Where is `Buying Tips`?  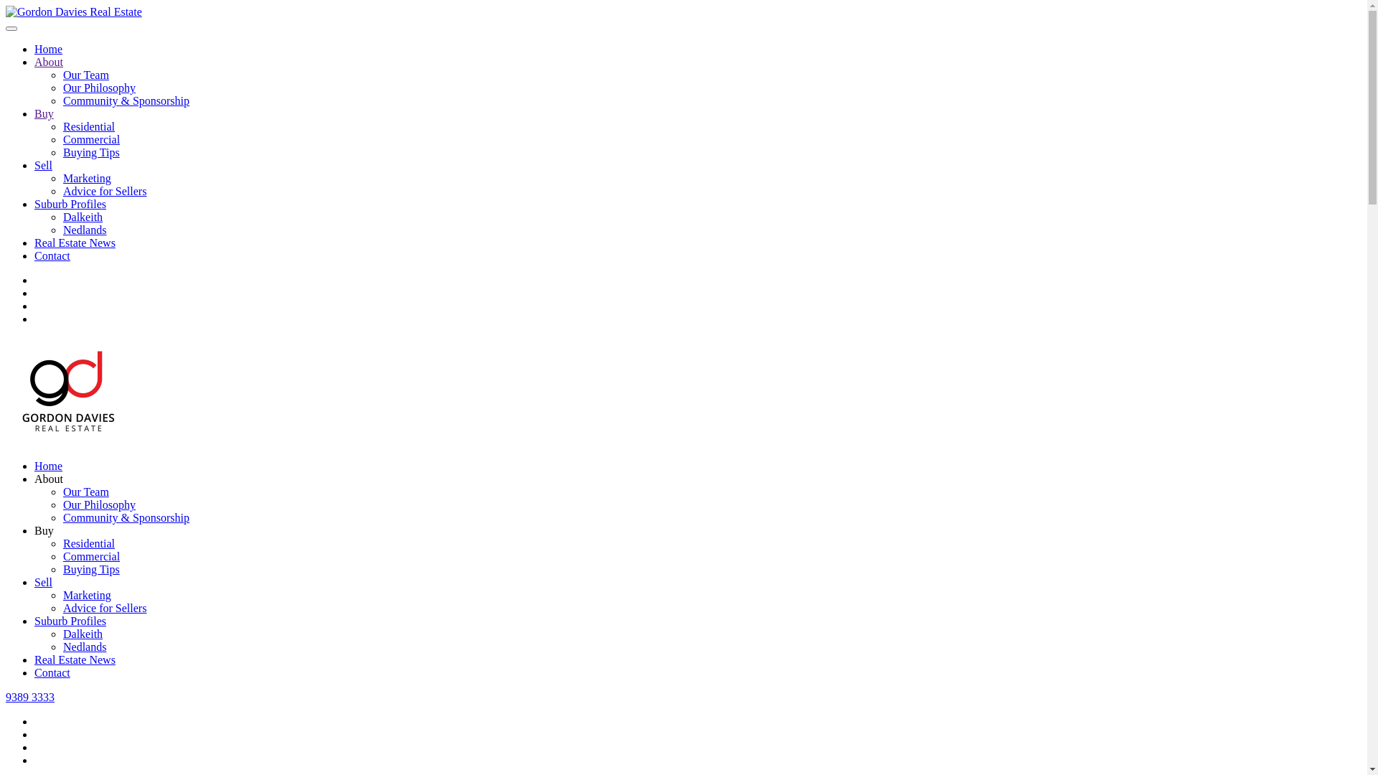 Buying Tips is located at coordinates (92, 570).